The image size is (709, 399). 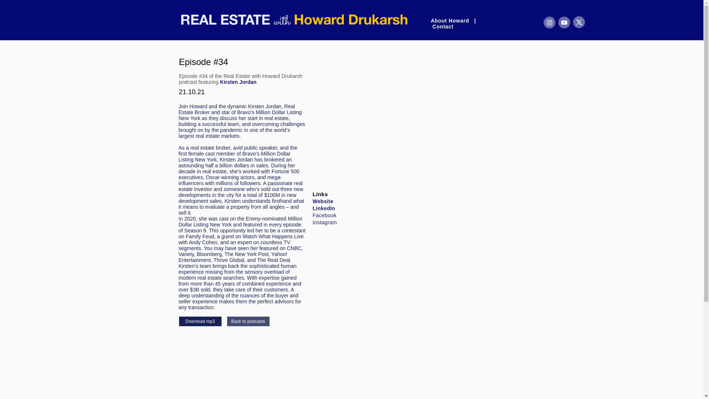 I want to click on Facebook, so click(x=324, y=215).